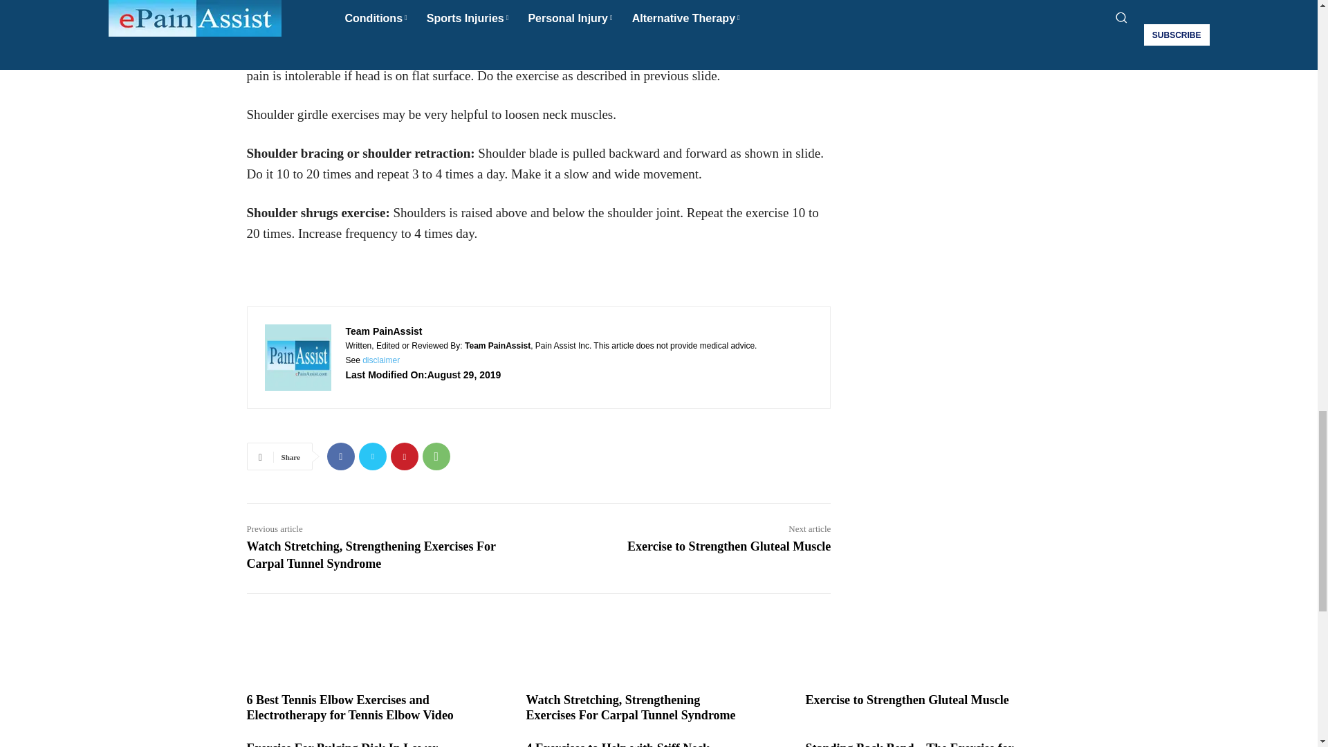 The image size is (1328, 747). What do you see at coordinates (436, 456) in the screenshot?
I see `WhatsApp` at bounding box center [436, 456].